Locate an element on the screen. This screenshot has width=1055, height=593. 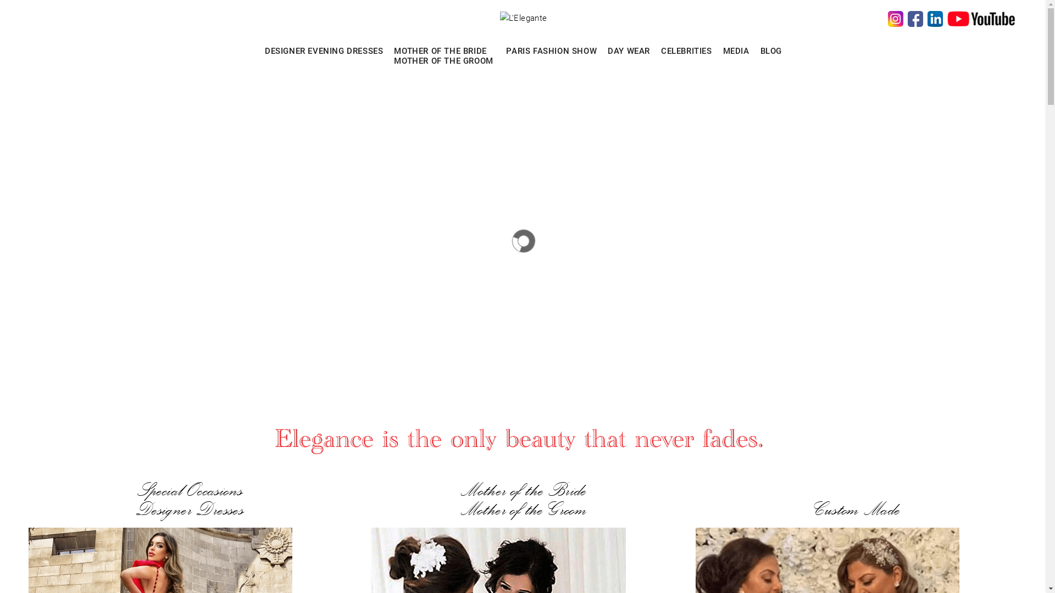
CELEBRITIES is located at coordinates (687, 51).